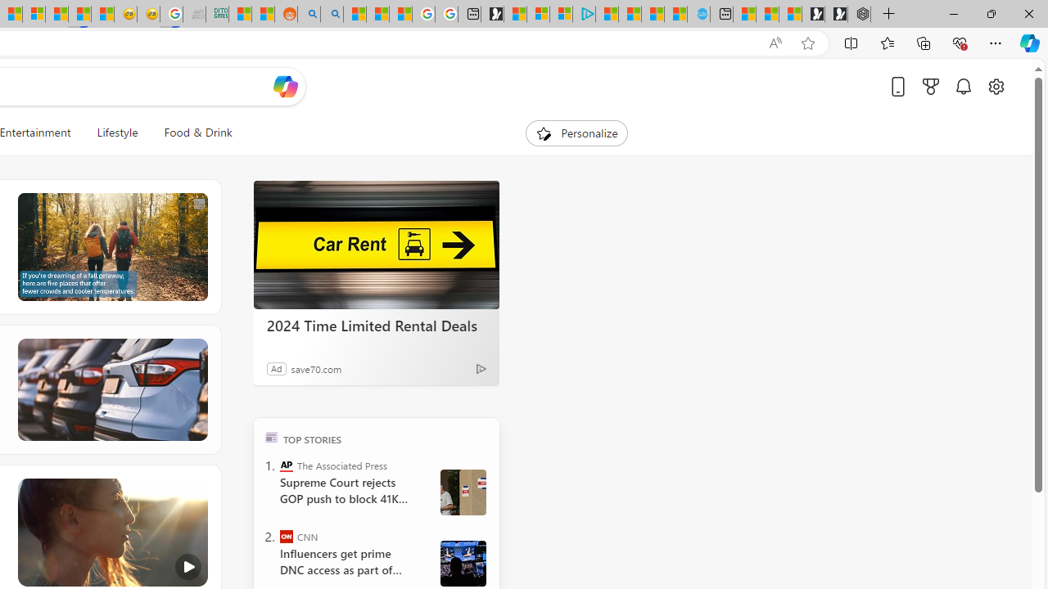  I want to click on Class: hero-image, so click(111, 532).